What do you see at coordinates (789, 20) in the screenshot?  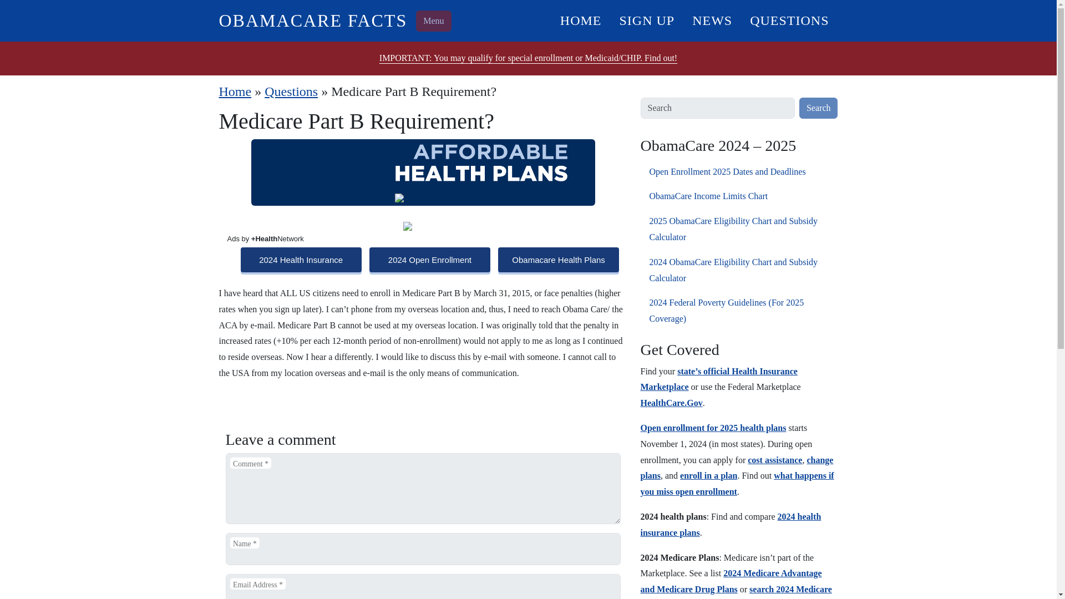 I see `QUESTIONS` at bounding box center [789, 20].